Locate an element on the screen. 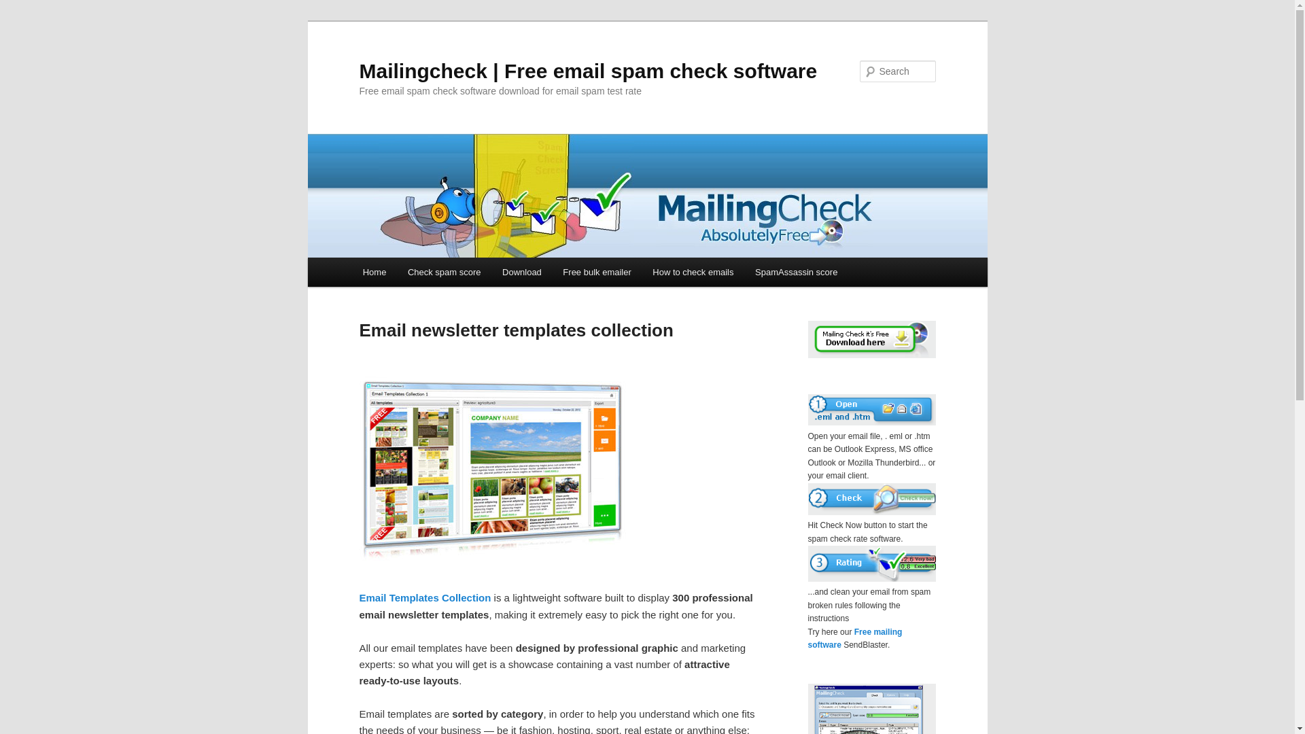  Free download spam check software is located at coordinates (871, 339).